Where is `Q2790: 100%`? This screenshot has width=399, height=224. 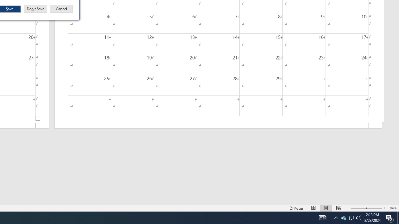 Q2790: 100% is located at coordinates (359, 218).